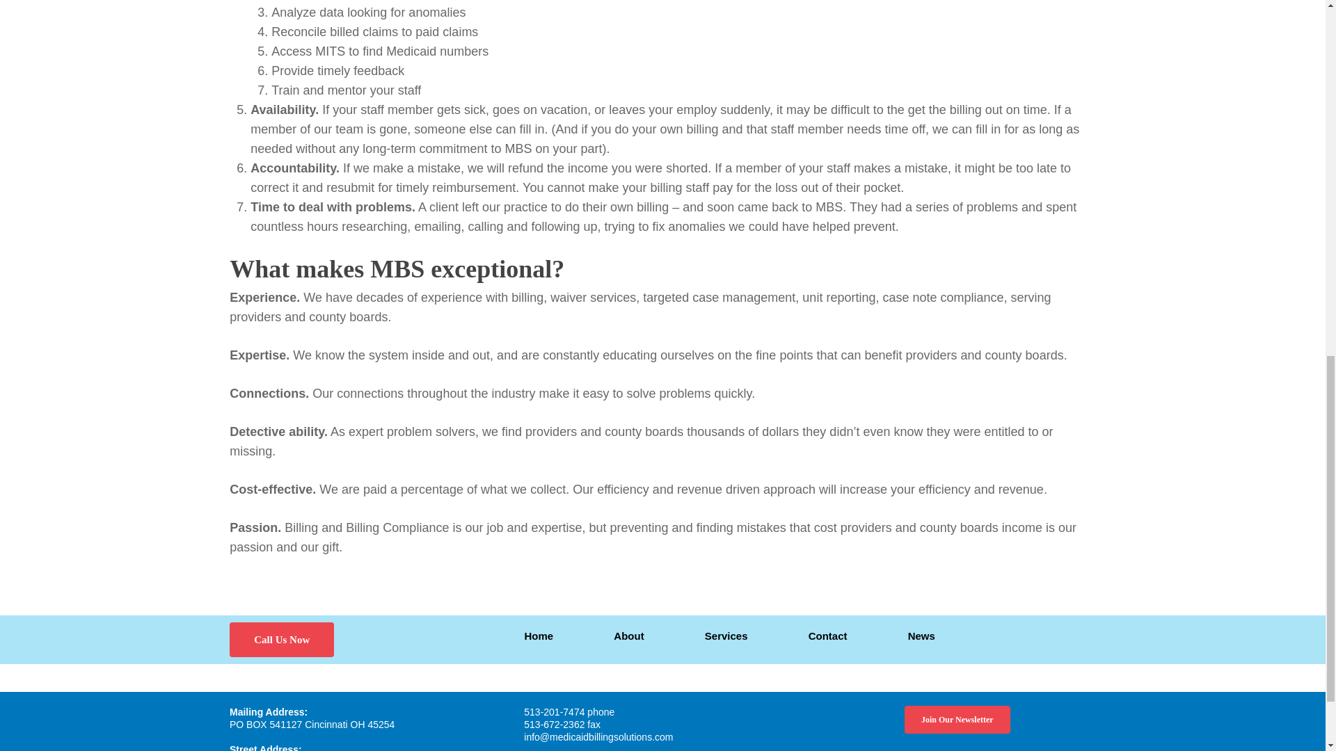  What do you see at coordinates (726, 636) in the screenshot?
I see `Services` at bounding box center [726, 636].